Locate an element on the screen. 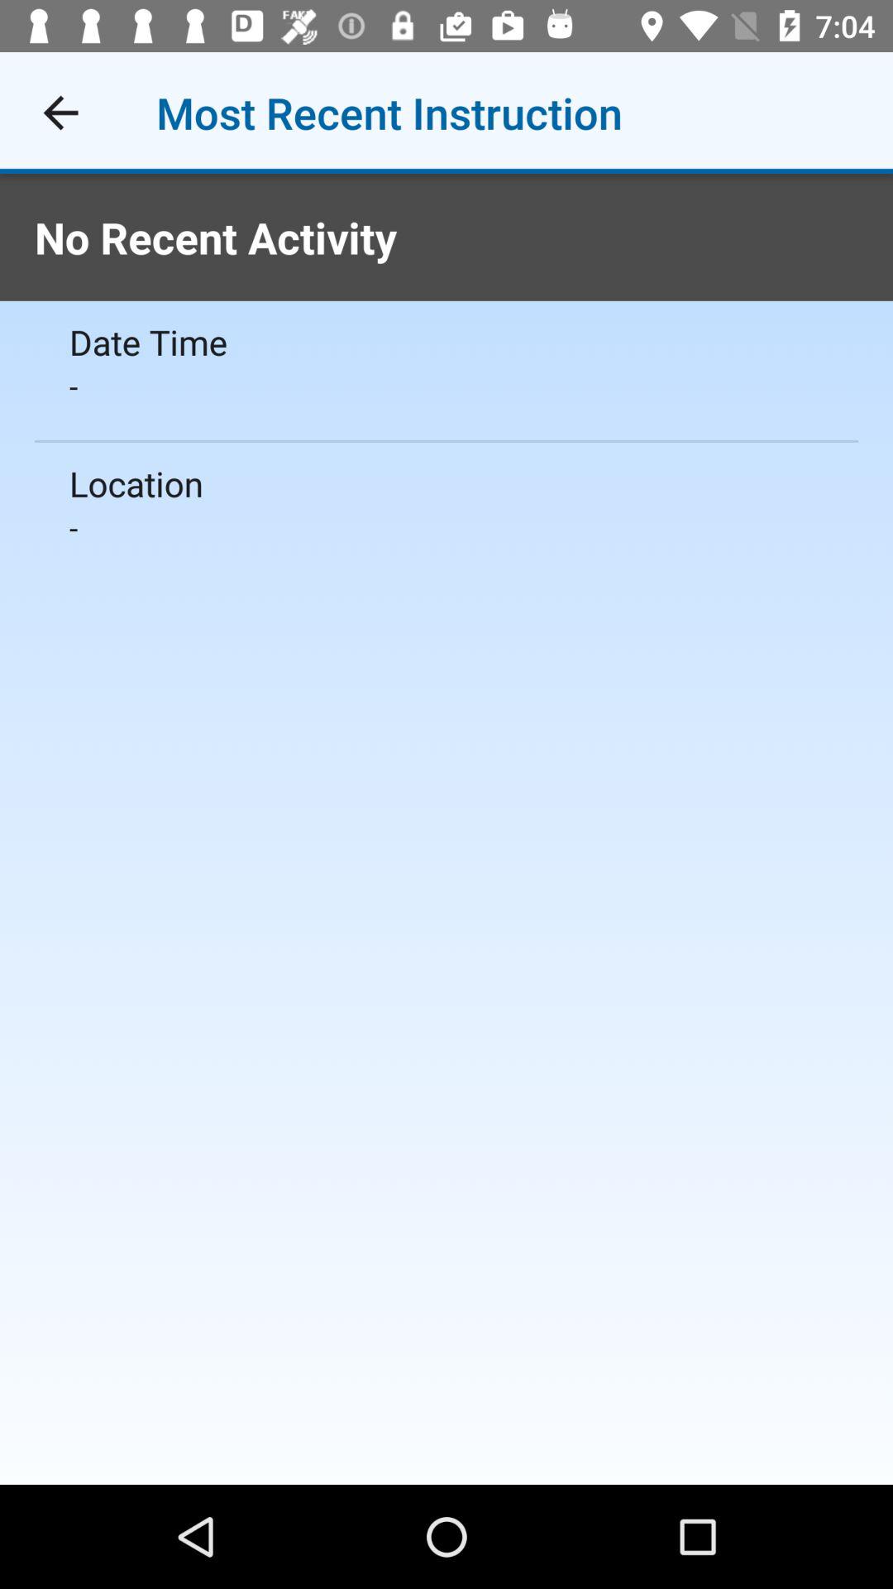  launch the icon above - item is located at coordinates (446, 483).